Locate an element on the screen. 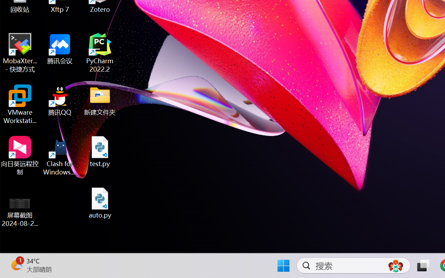  VMware Workstation Pro is located at coordinates (20, 104).